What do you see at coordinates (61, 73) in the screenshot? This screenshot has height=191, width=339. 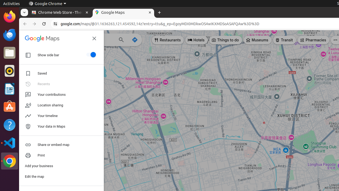 I see `Saved` at bounding box center [61, 73].